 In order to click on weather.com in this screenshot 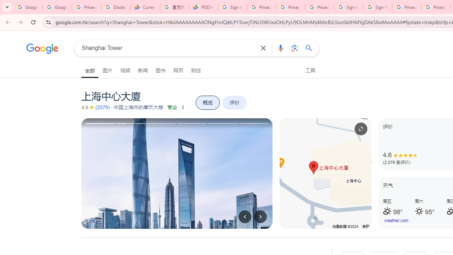, I will do `click(396, 221)`.